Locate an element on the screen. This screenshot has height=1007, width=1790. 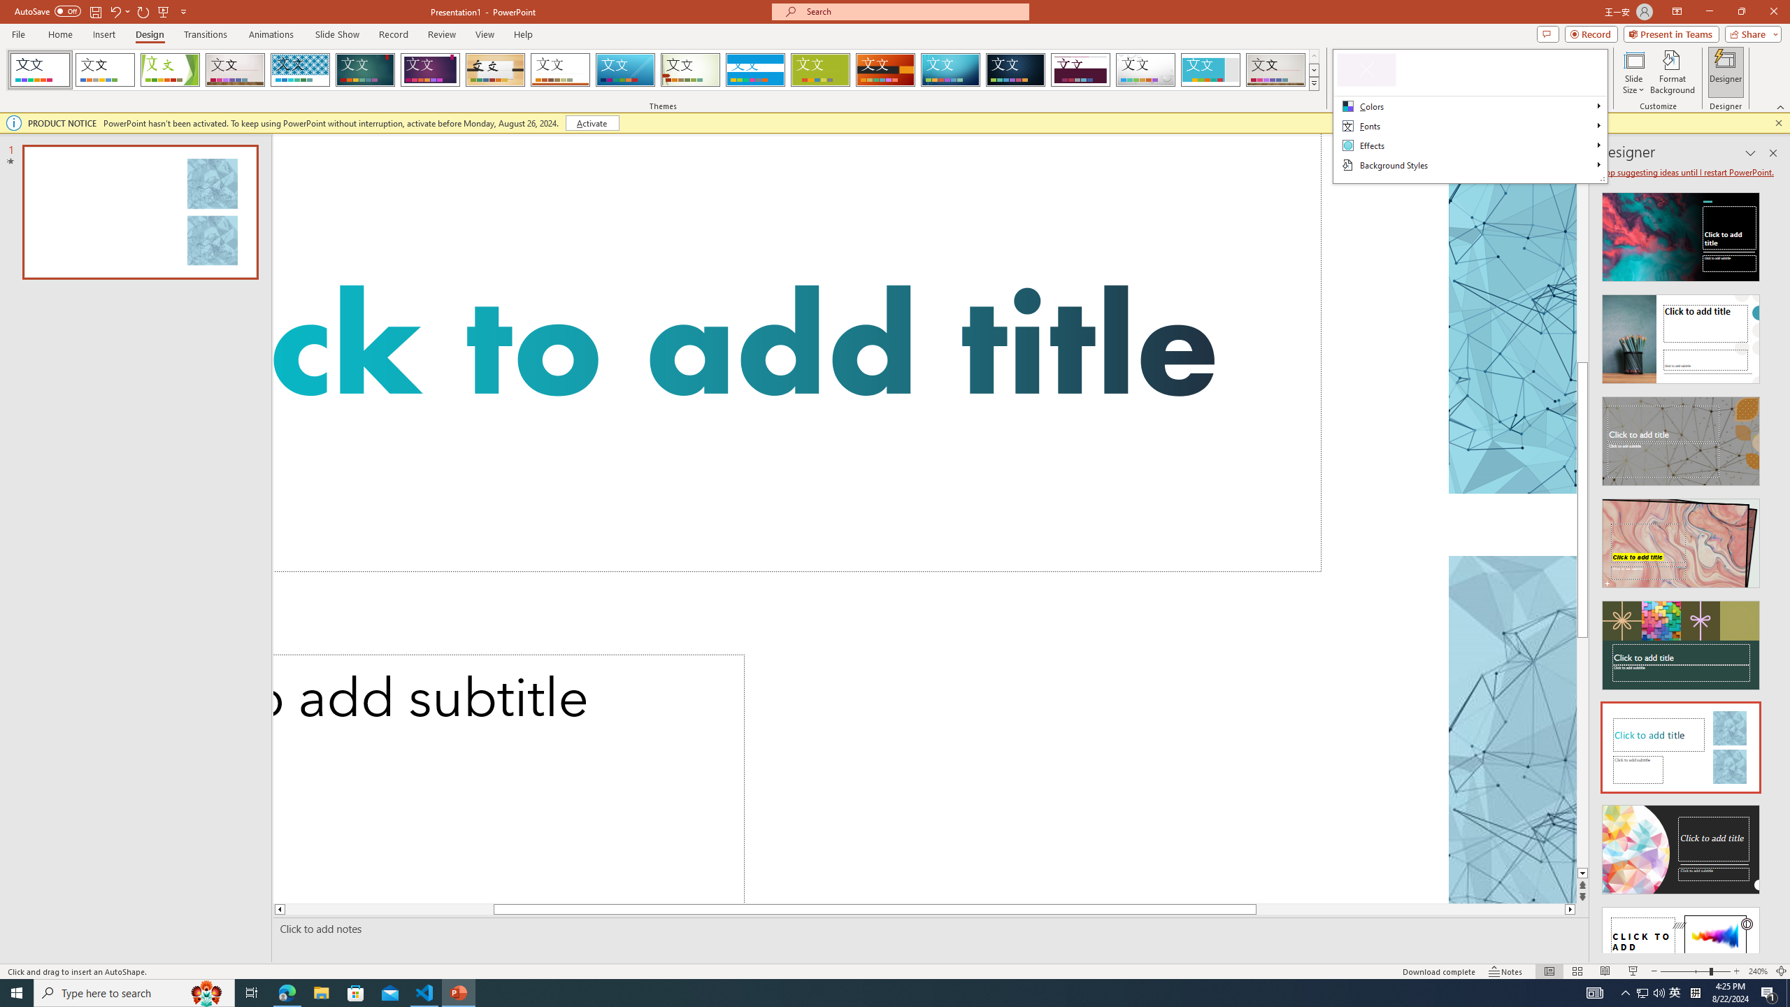
AutomationID: SlideThemesGallery is located at coordinates (663, 70).